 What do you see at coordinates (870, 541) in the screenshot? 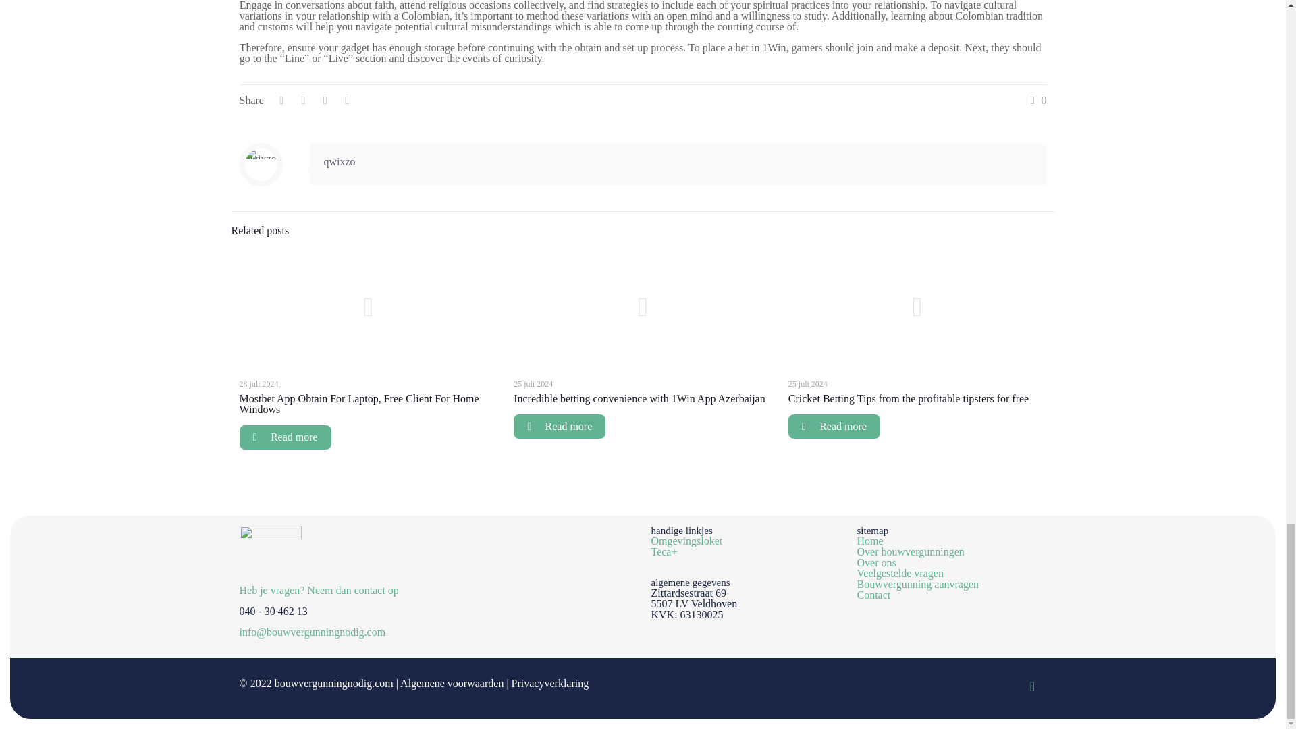
I see `Home` at bounding box center [870, 541].